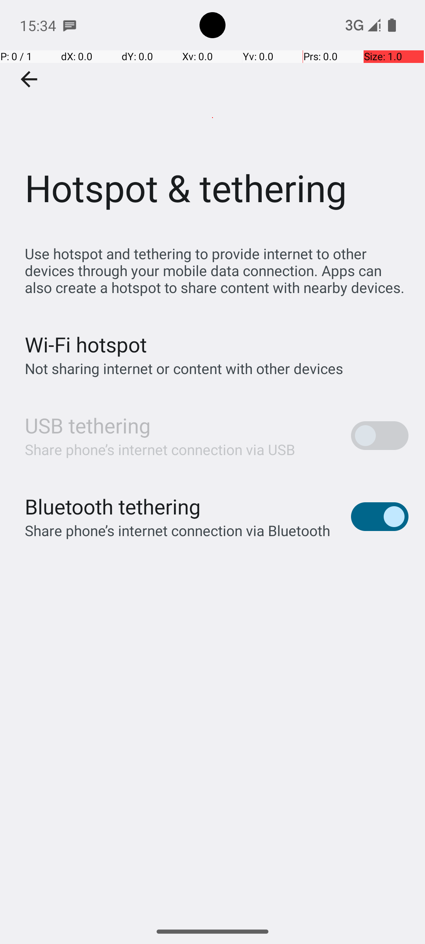 The width and height of the screenshot is (425, 944). Describe the element at coordinates (86, 345) in the screenshot. I see `Wi‑Fi hotspot` at that location.